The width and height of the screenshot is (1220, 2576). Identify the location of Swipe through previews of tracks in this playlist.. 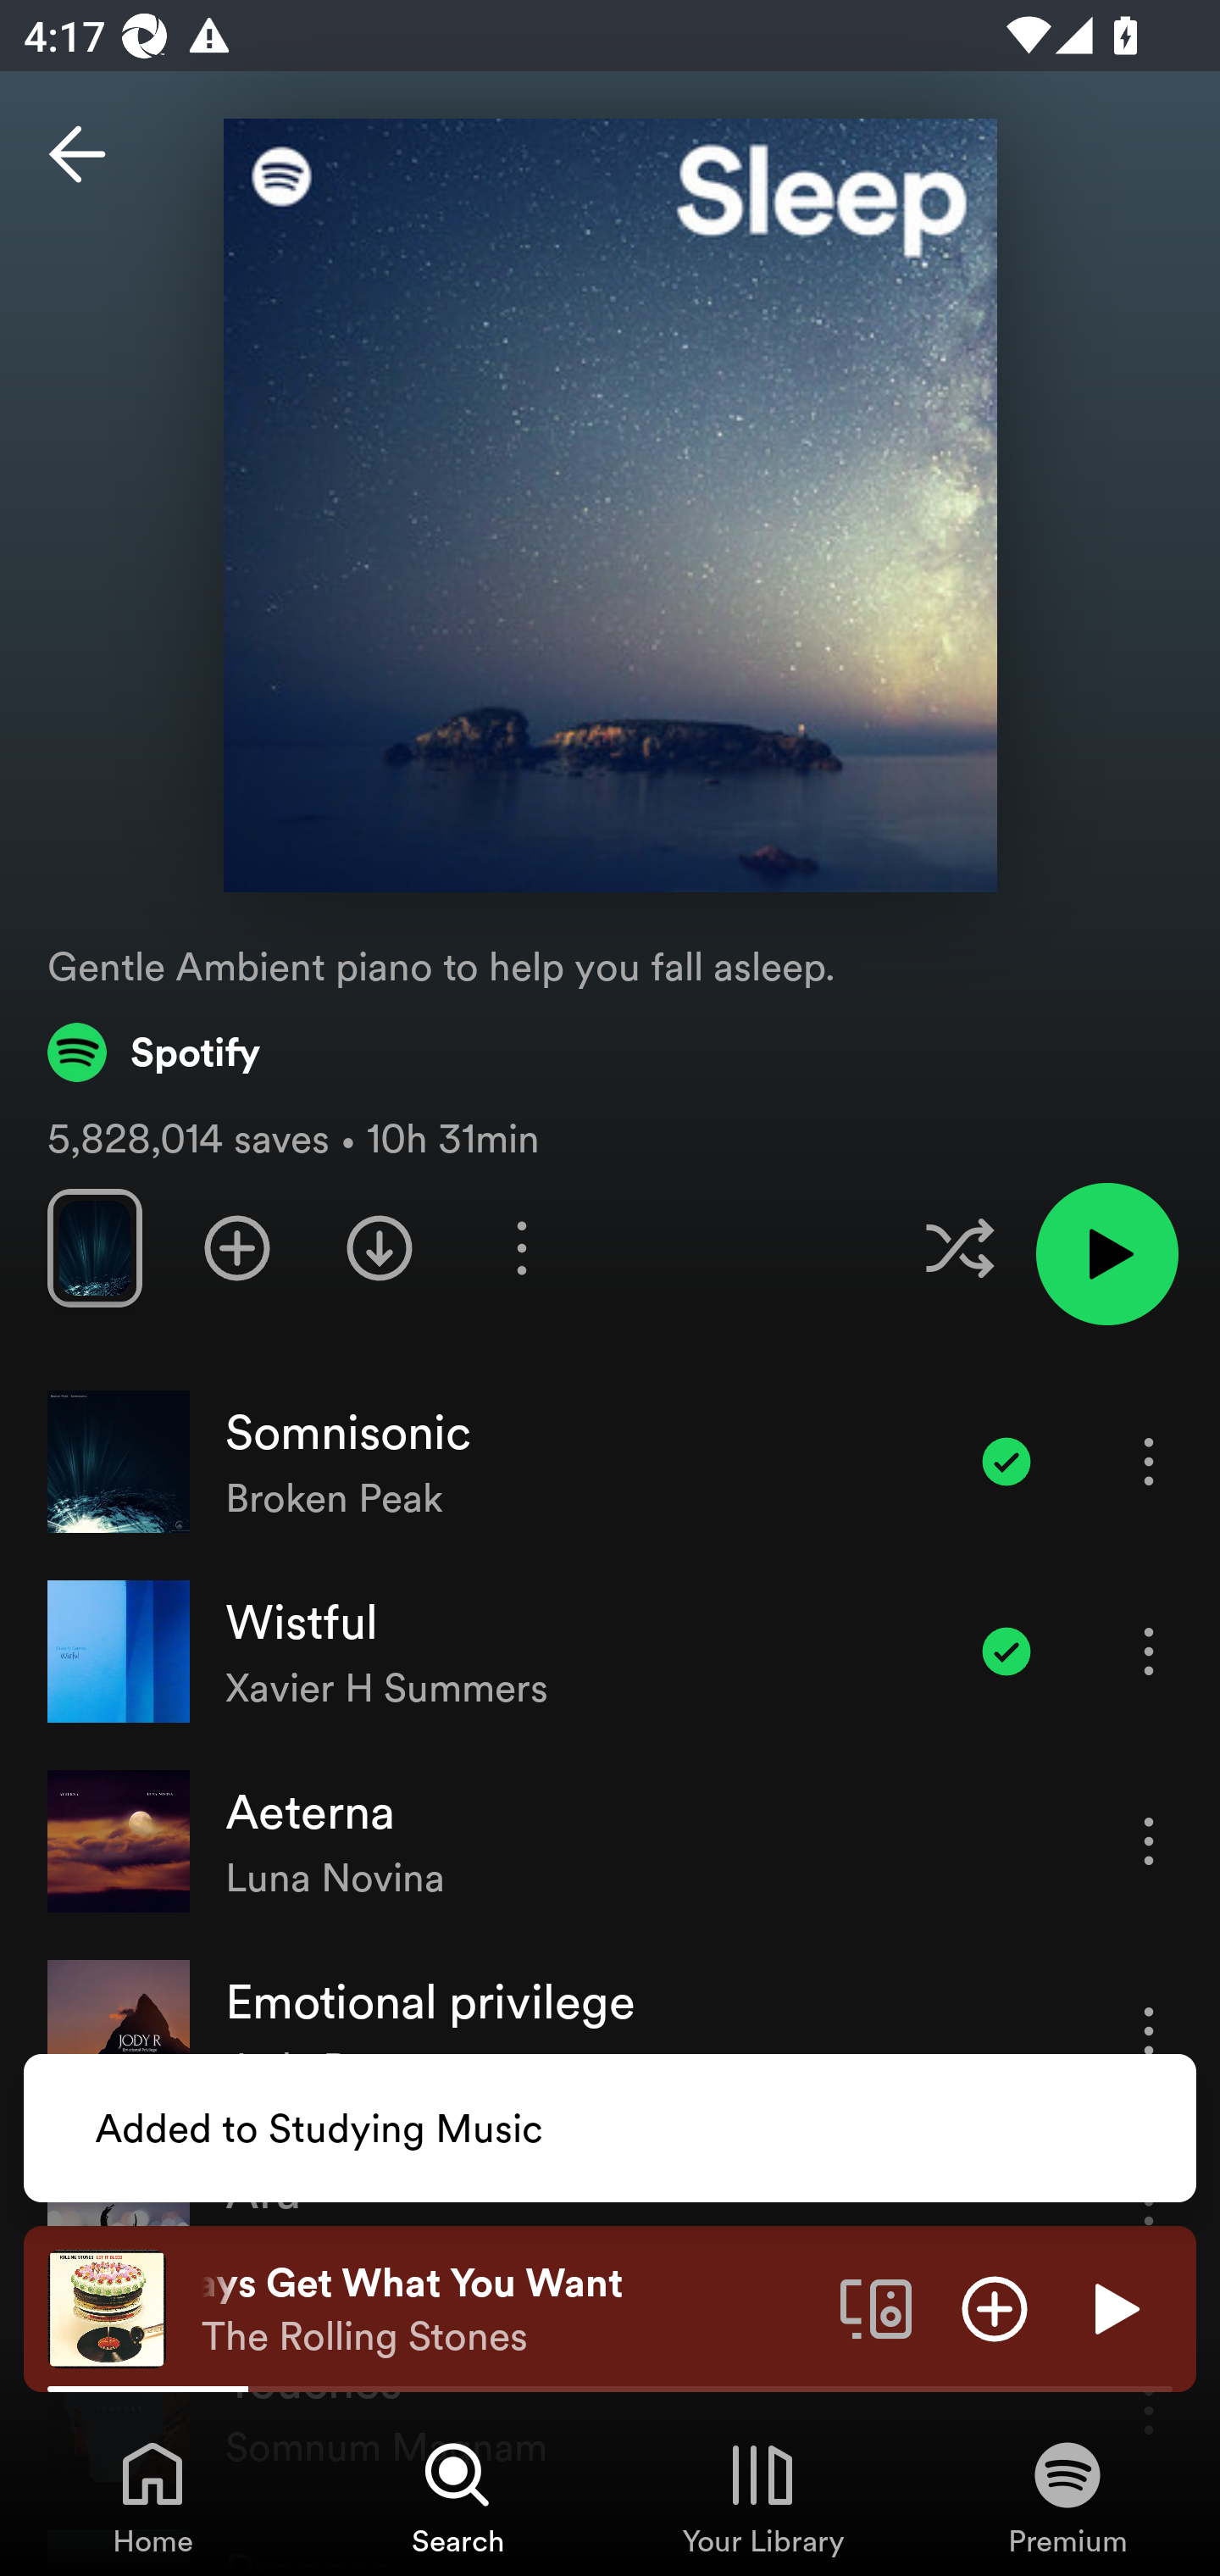
(94, 1247).